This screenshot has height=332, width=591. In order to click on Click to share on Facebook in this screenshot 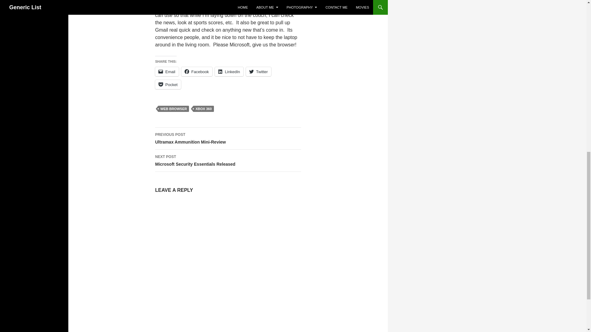, I will do `click(197, 72)`.